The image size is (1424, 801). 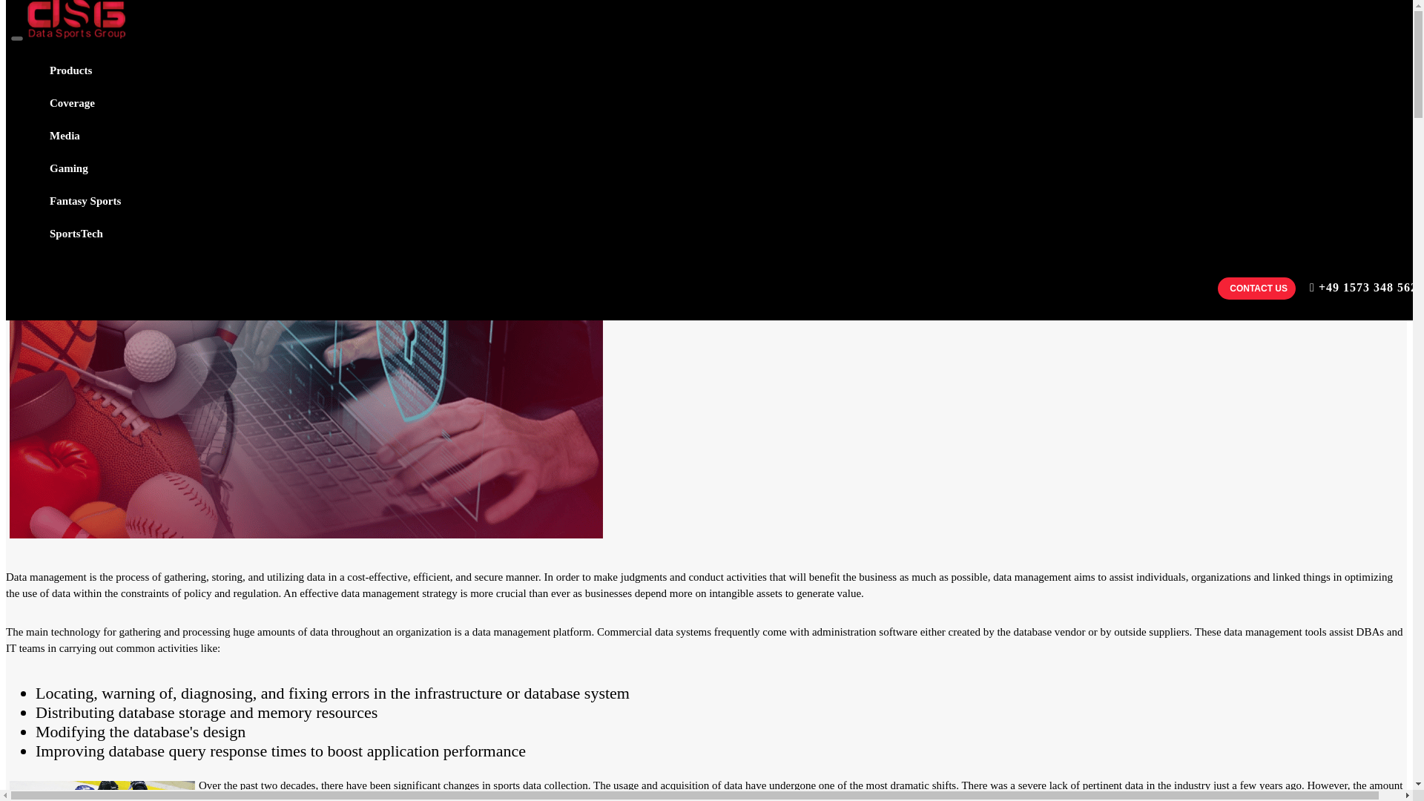 What do you see at coordinates (1258, 289) in the screenshot?
I see `CONTACT US` at bounding box center [1258, 289].